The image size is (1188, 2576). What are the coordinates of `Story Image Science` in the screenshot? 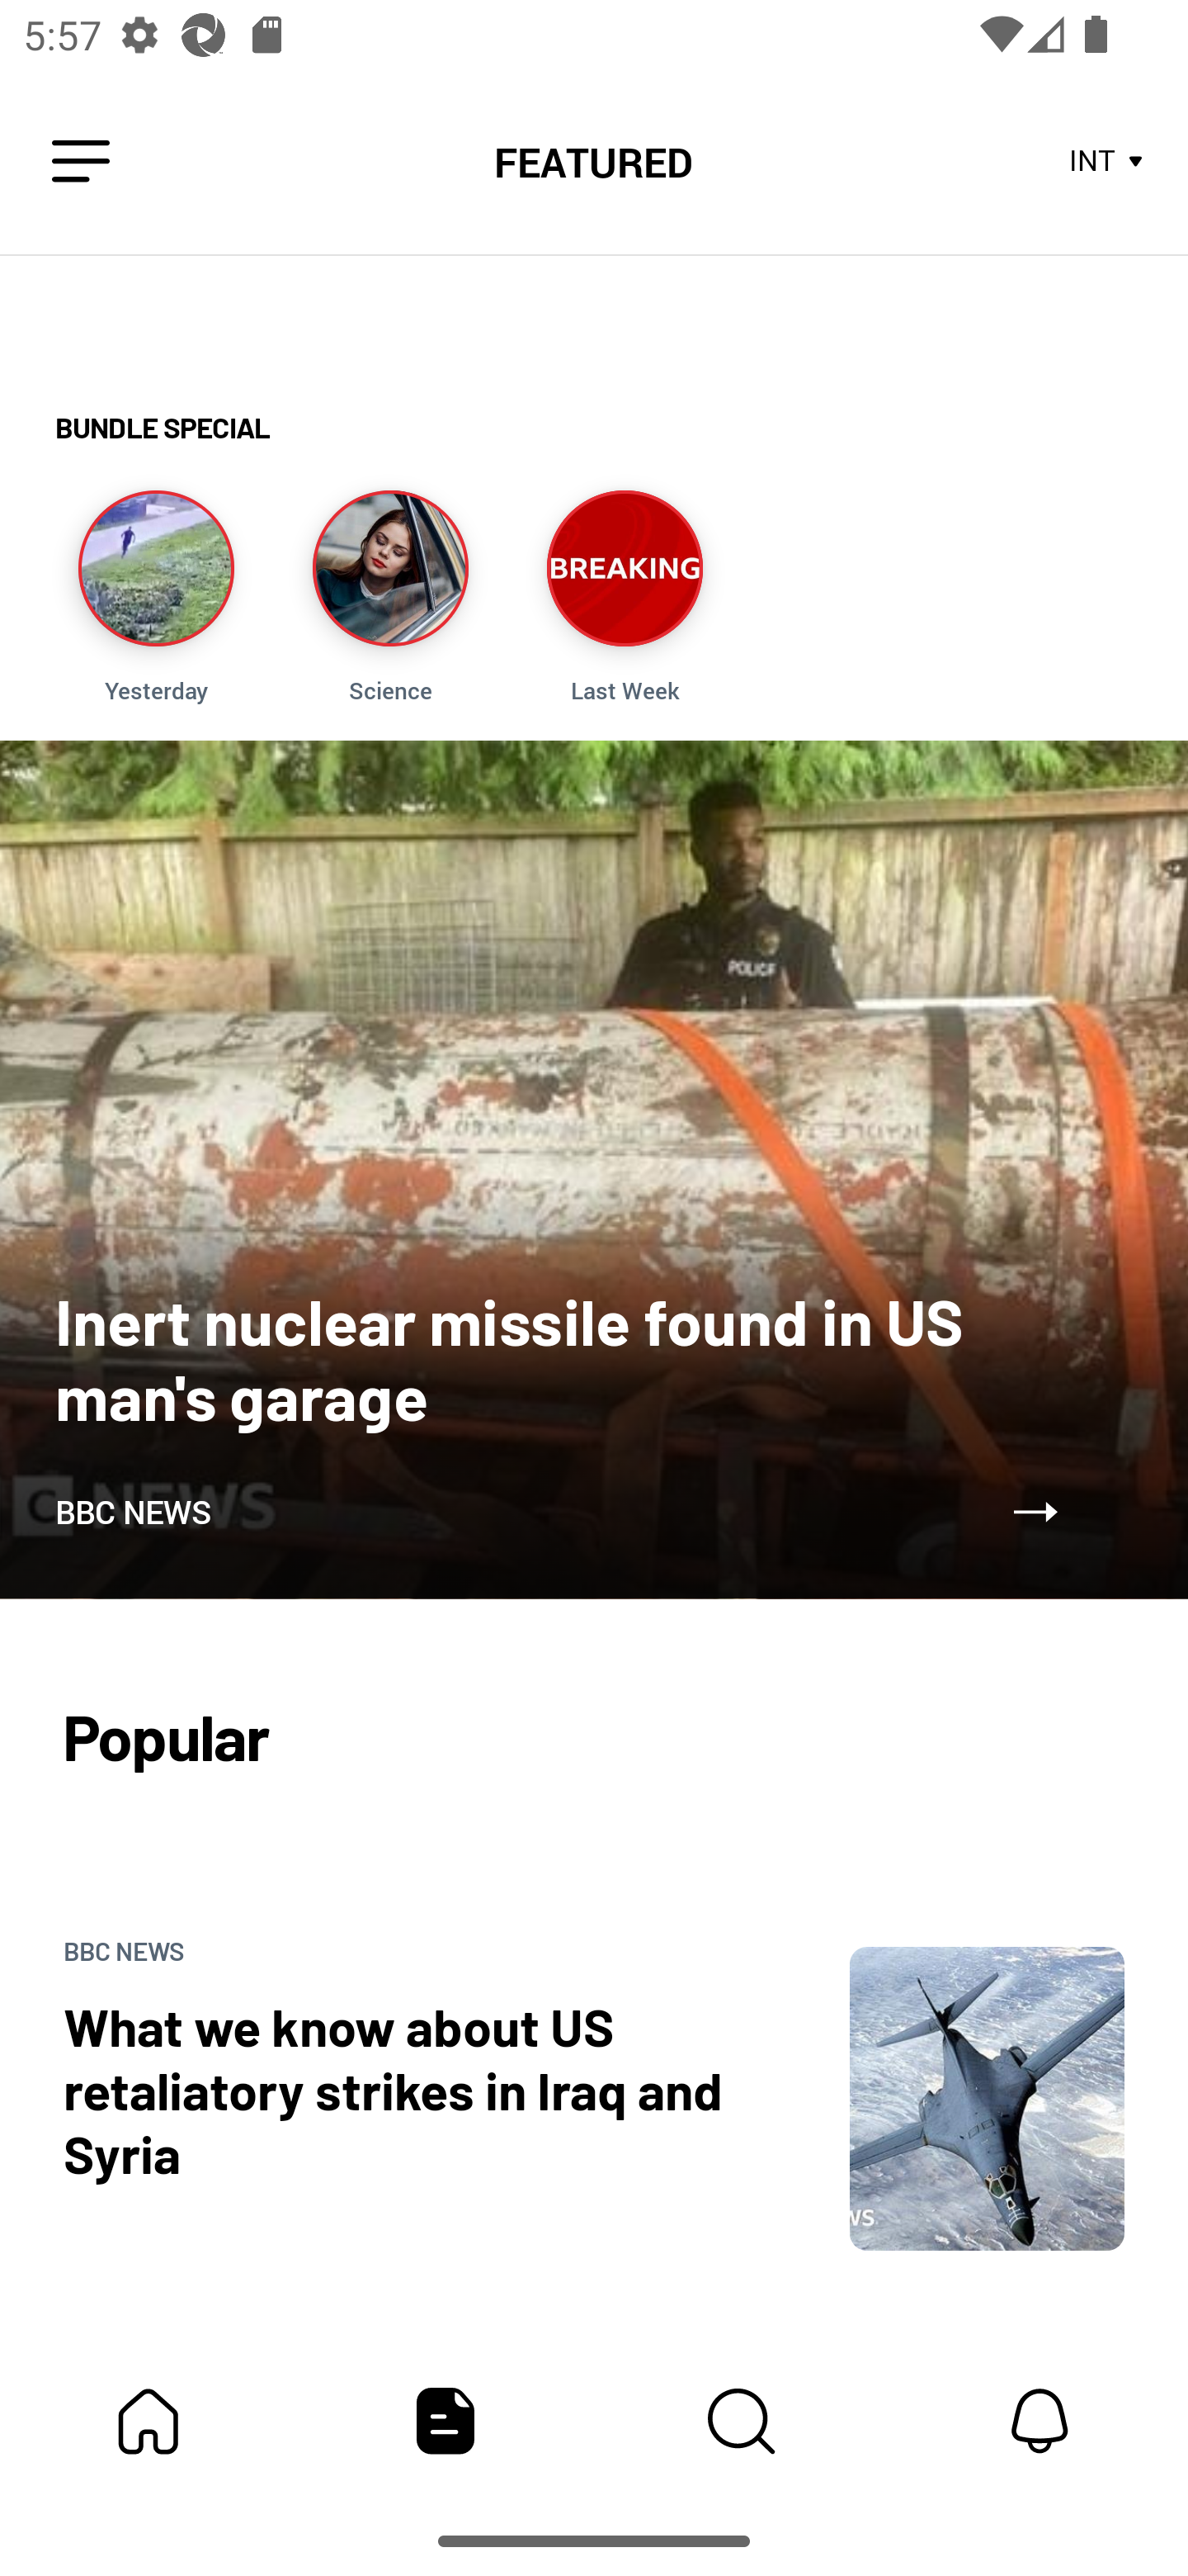 It's located at (389, 597).